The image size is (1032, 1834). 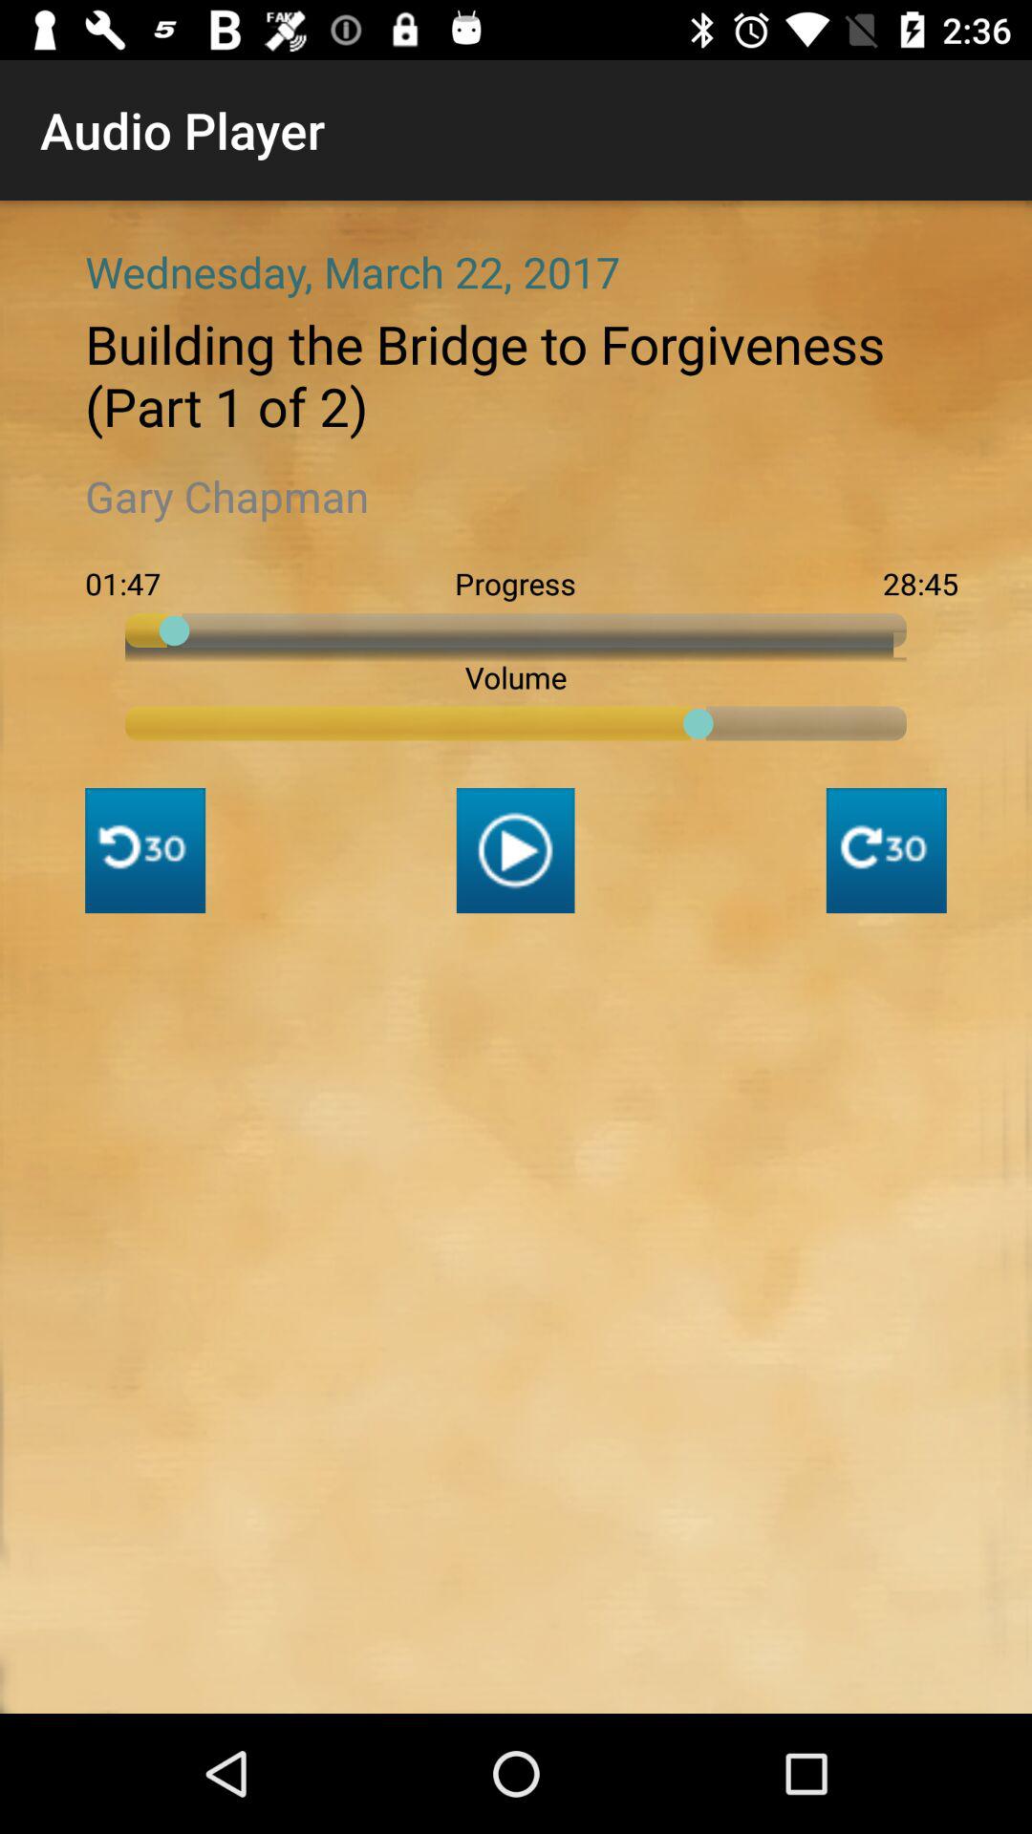 I want to click on launch icon on the left, so click(x=145, y=850).